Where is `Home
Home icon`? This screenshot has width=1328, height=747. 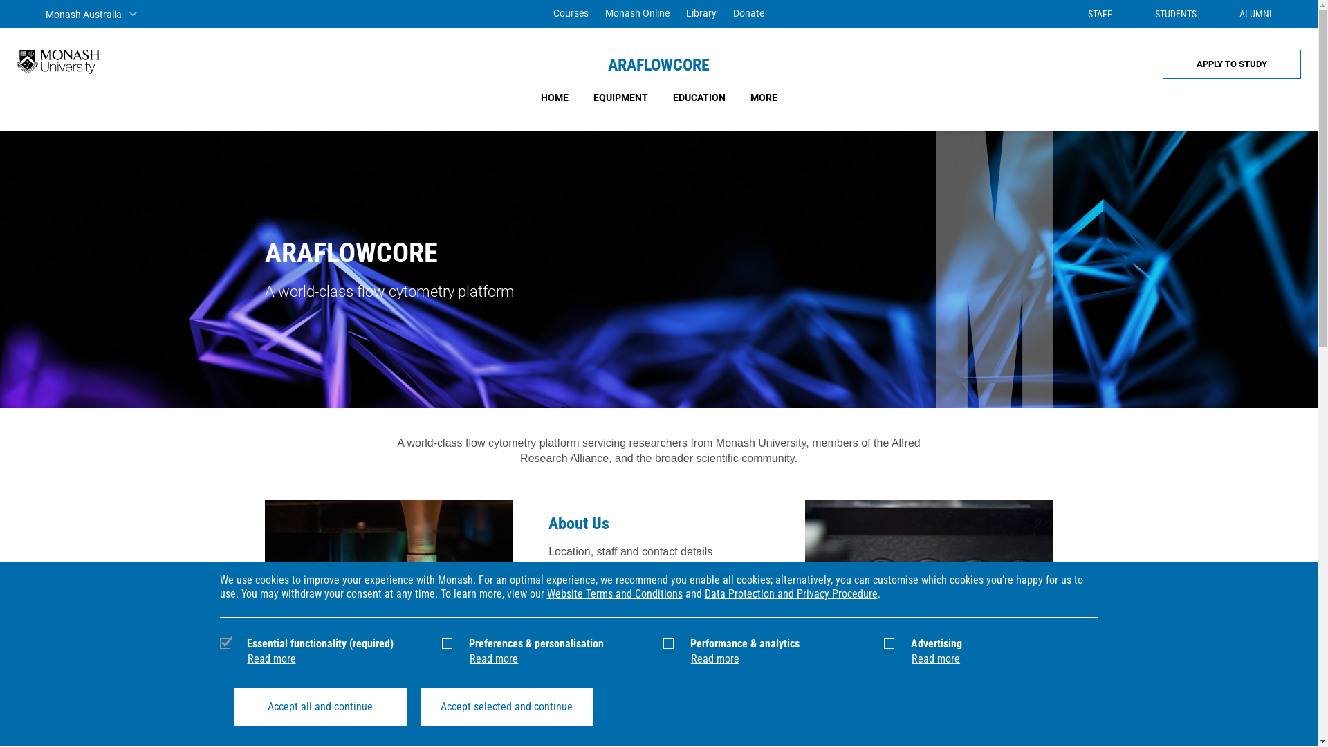
Home
Home icon is located at coordinates (20, 14).